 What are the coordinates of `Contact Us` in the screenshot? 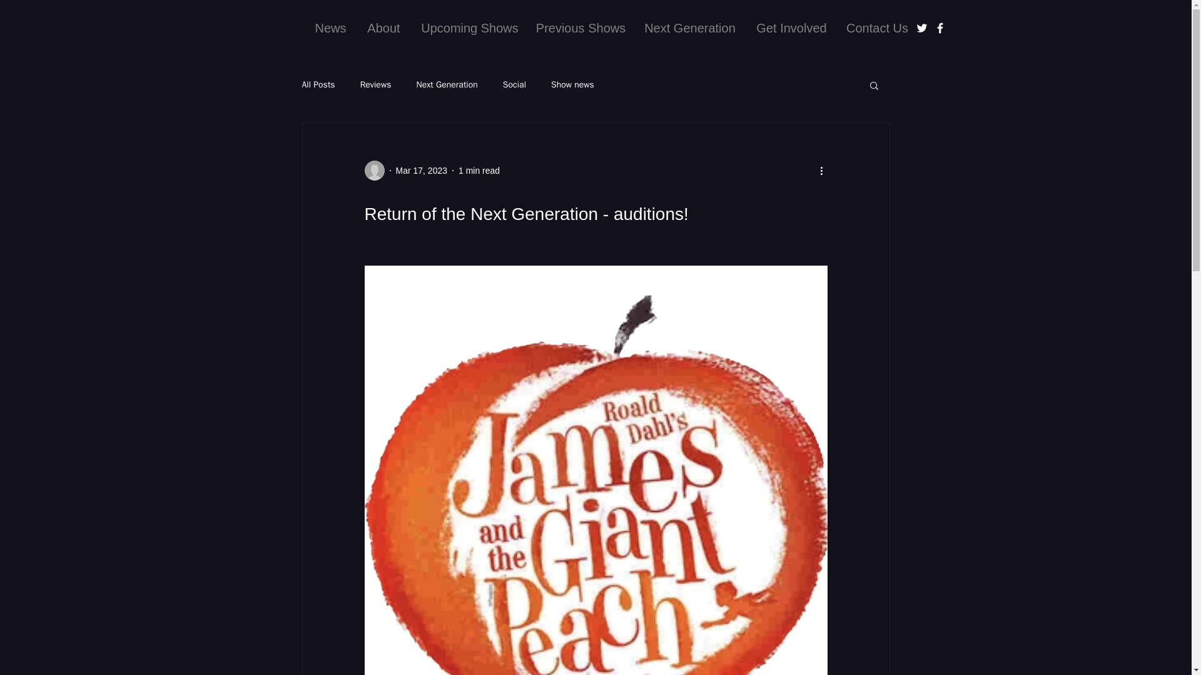 It's located at (878, 27).